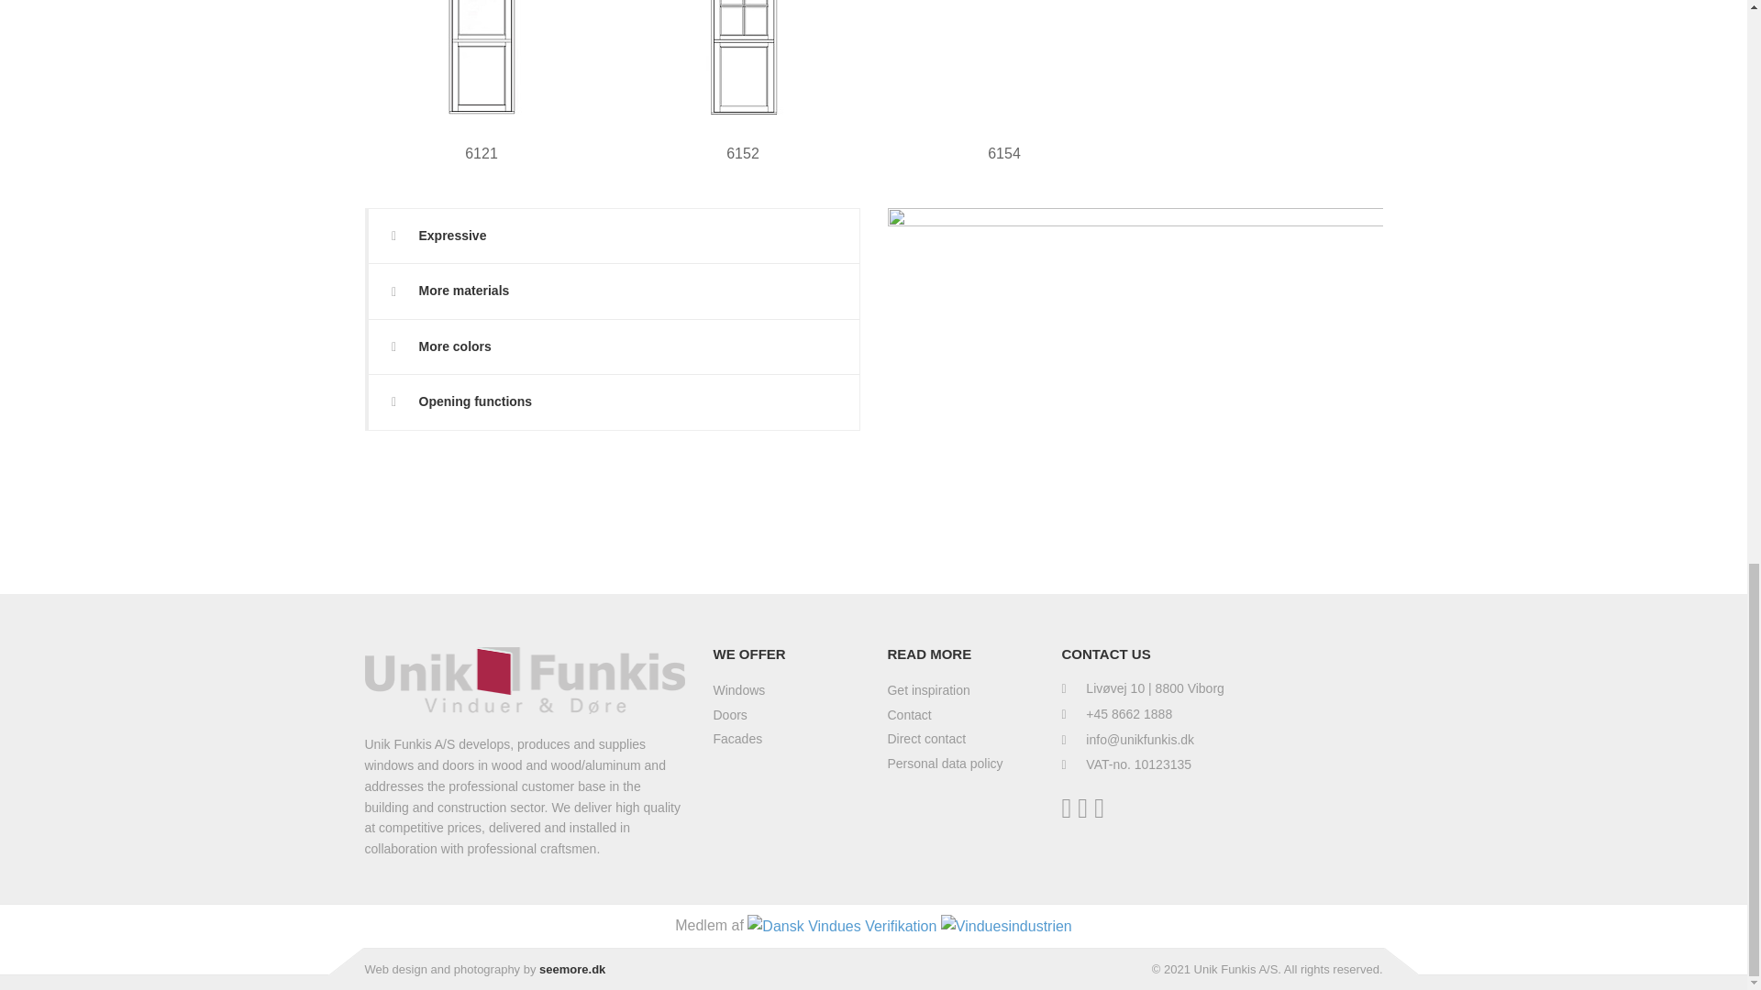 The height and width of the screenshot is (990, 1761). Describe the element at coordinates (1003, 57) in the screenshot. I see `6154` at that location.